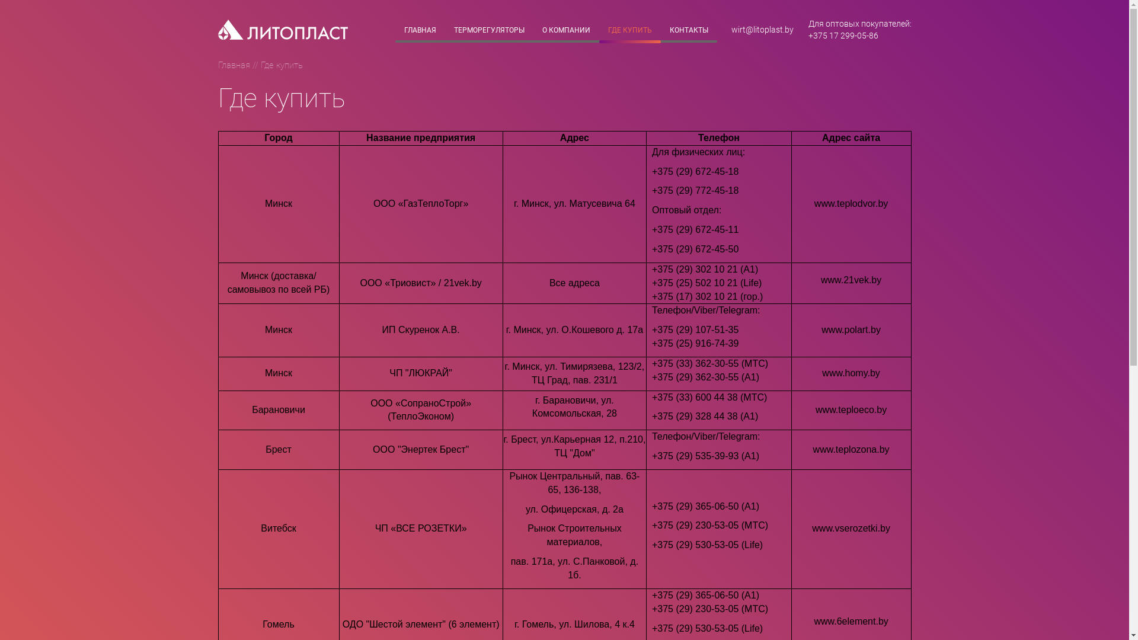 The height and width of the screenshot is (640, 1138). What do you see at coordinates (762, 30) in the screenshot?
I see `wirt@litoplast.by` at bounding box center [762, 30].